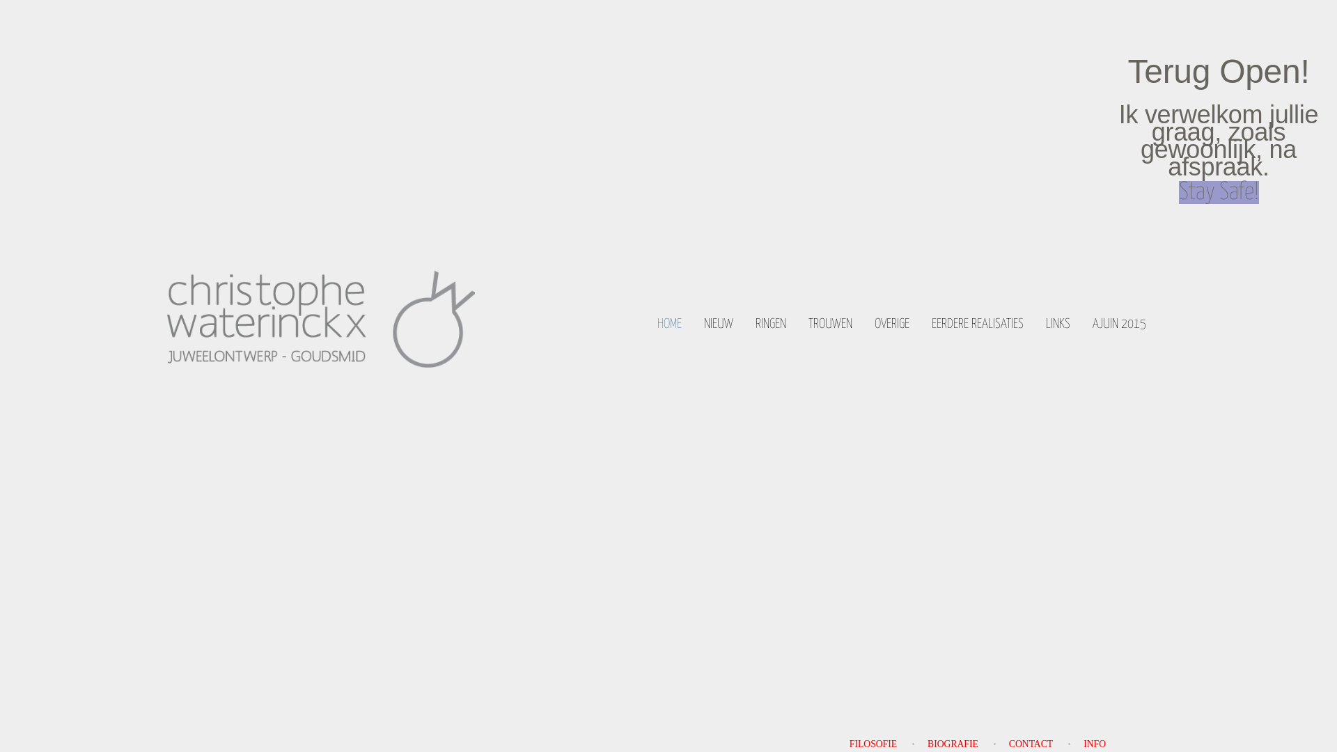  I want to click on FILOSOFIE, so click(873, 744).